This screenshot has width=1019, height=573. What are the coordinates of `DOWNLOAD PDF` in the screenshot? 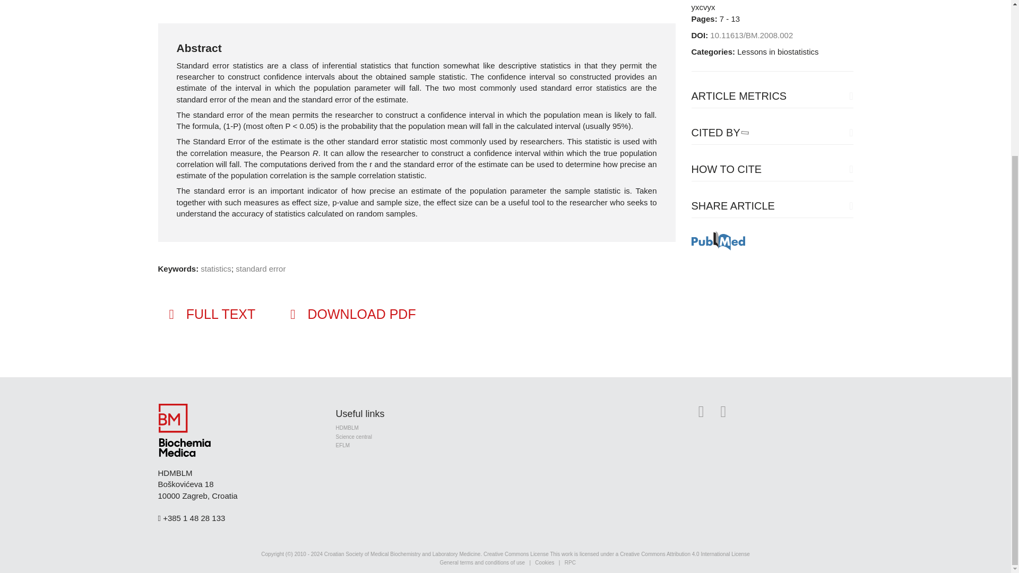 It's located at (351, 314).